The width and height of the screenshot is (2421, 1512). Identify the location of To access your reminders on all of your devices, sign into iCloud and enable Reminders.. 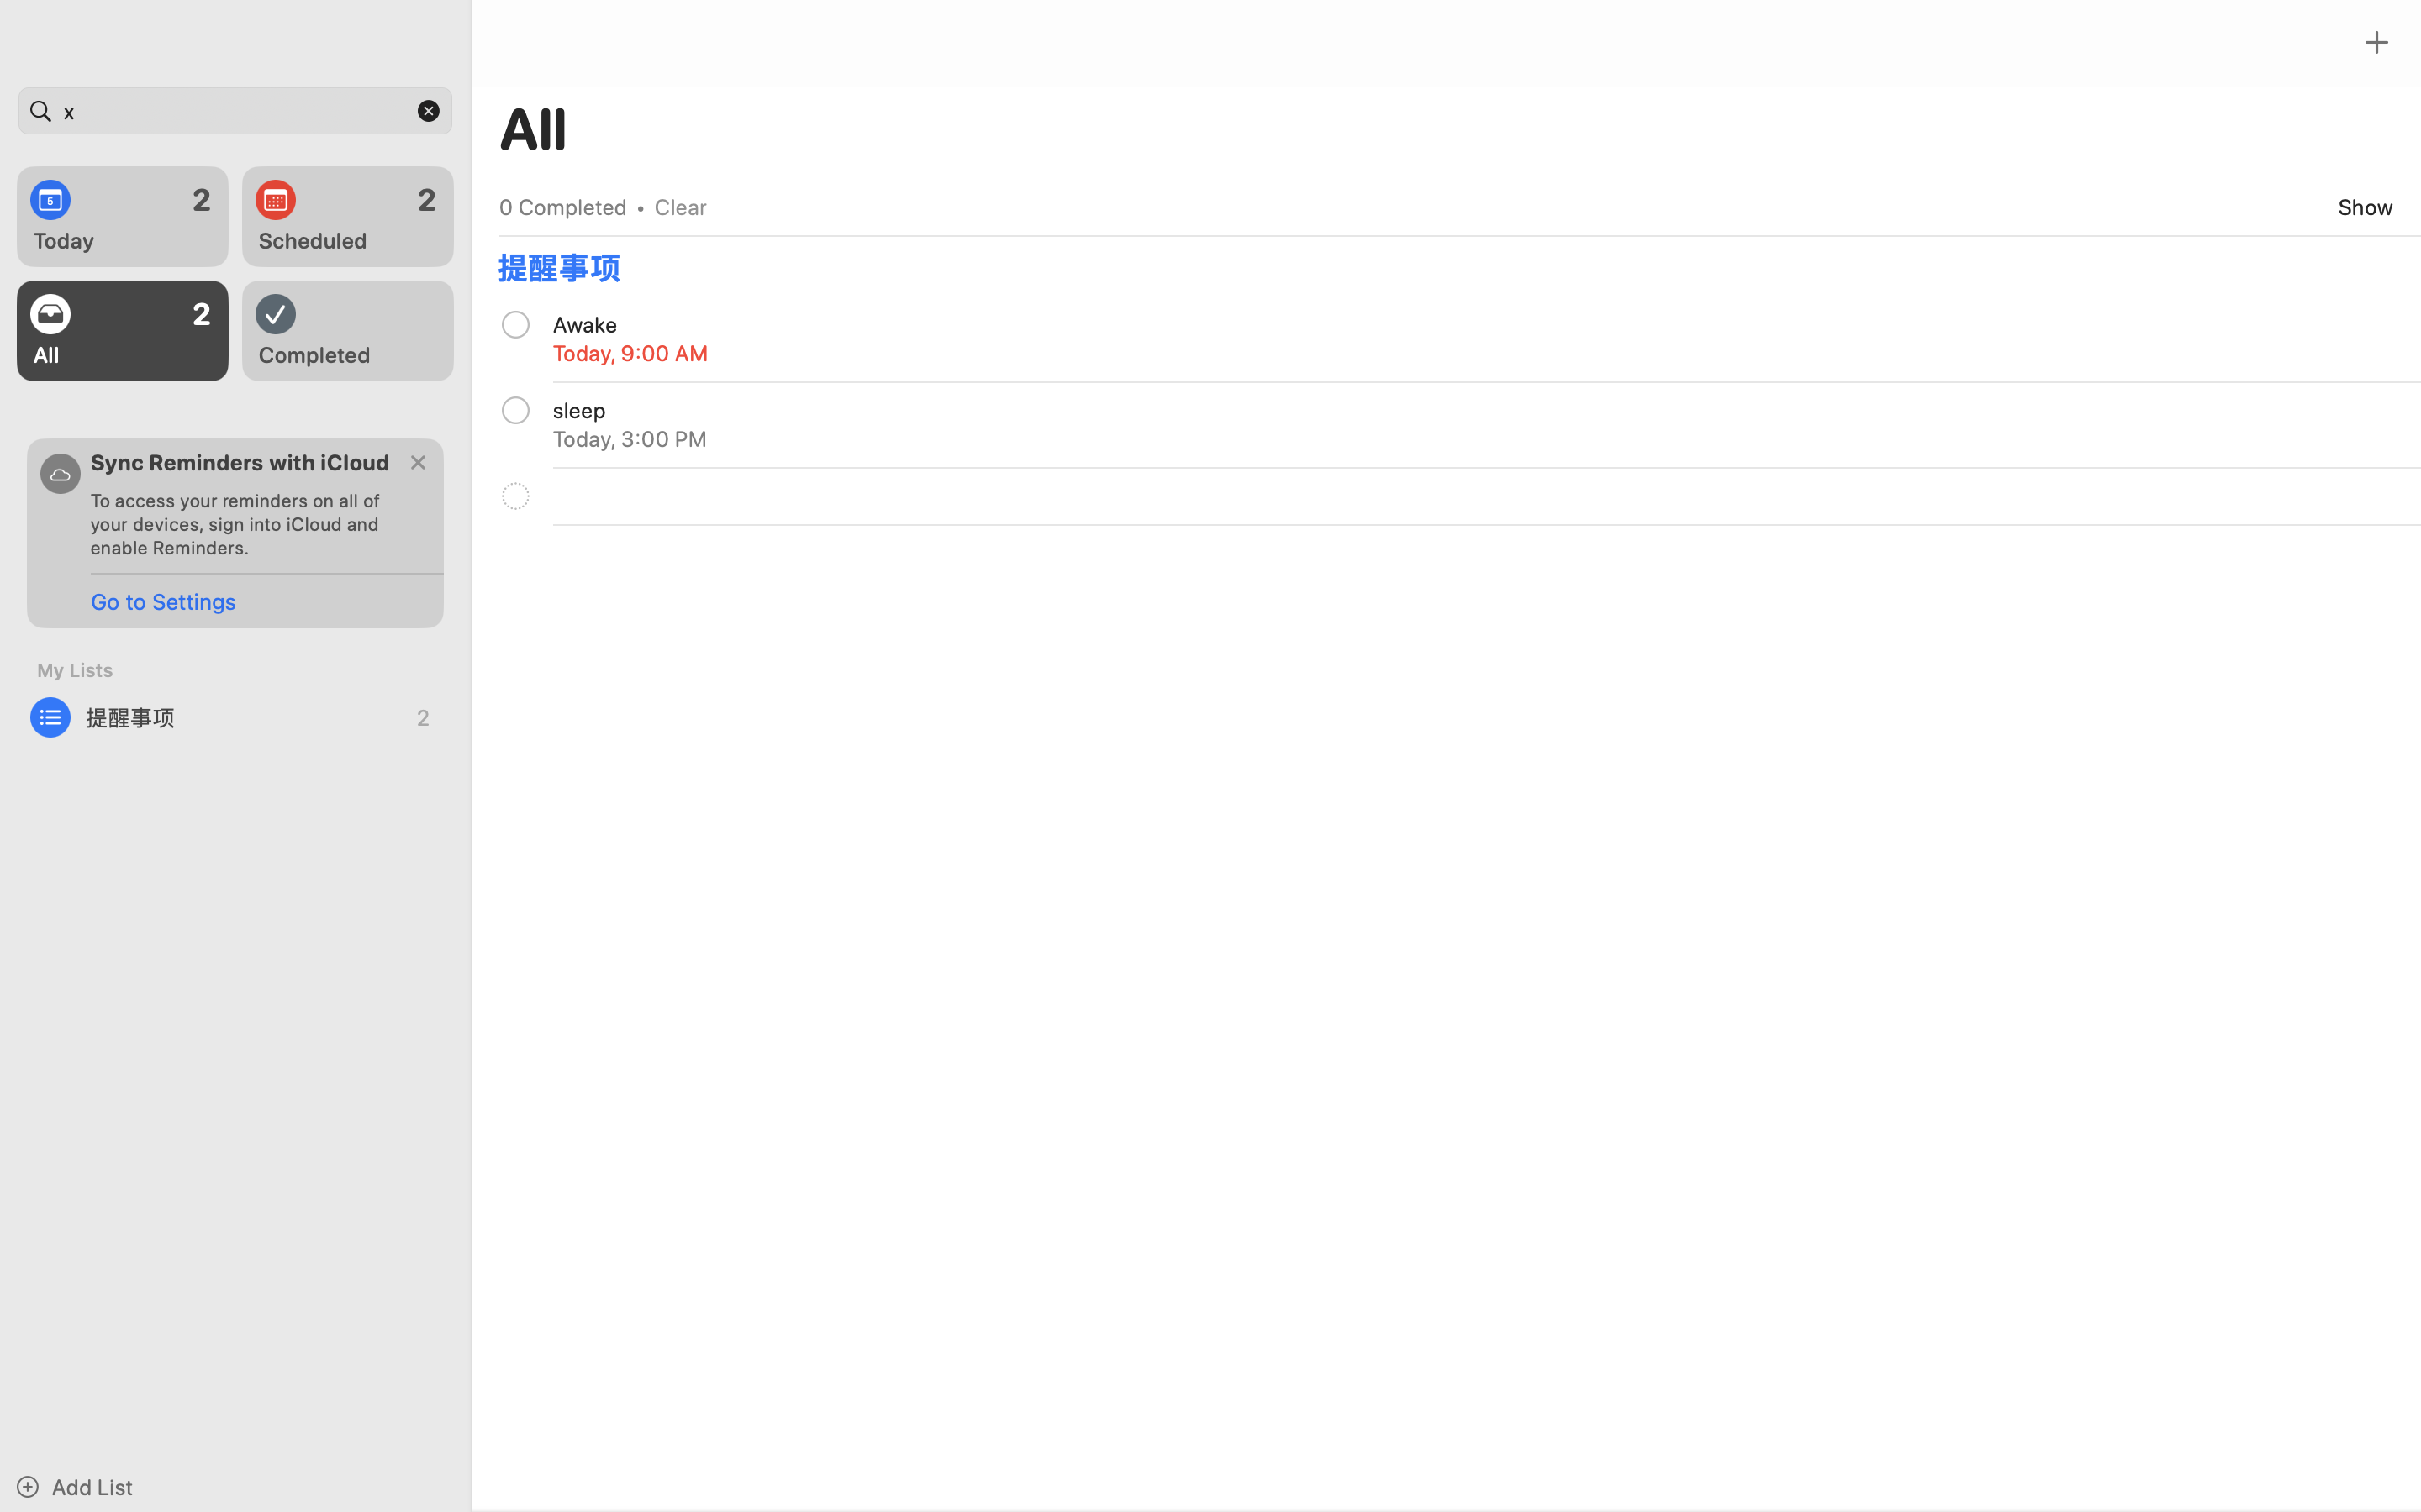
(242, 524).